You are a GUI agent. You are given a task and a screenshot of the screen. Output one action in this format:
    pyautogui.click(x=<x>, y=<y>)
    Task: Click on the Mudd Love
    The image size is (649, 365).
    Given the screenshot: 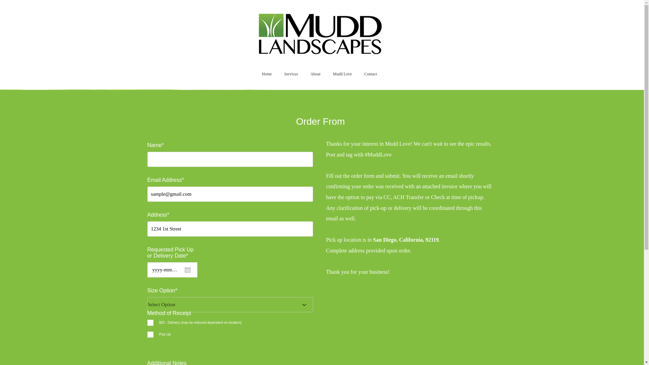 What is the action you would take?
    pyautogui.click(x=342, y=74)
    